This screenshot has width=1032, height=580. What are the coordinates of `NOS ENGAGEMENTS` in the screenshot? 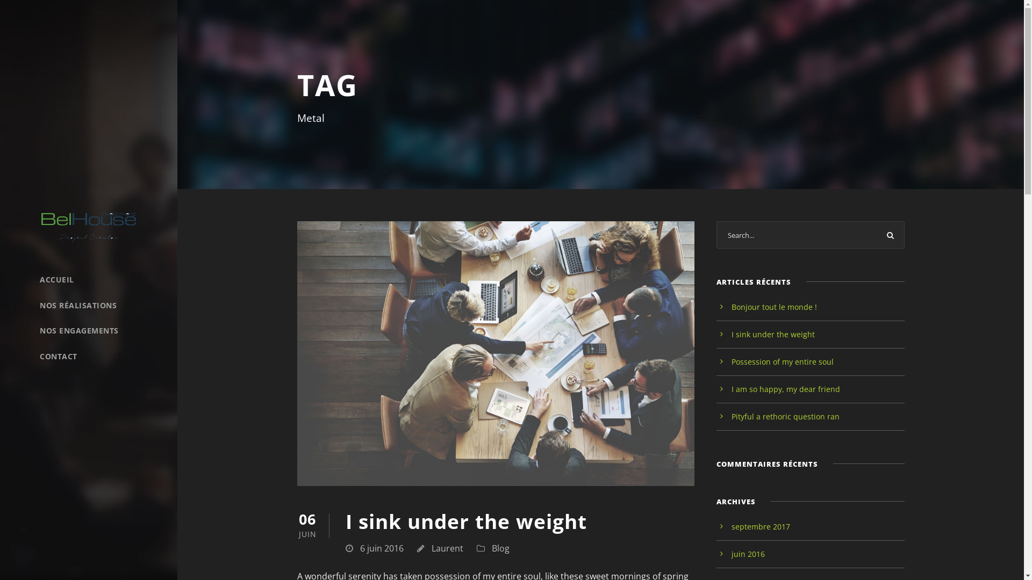 It's located at (89, 331).